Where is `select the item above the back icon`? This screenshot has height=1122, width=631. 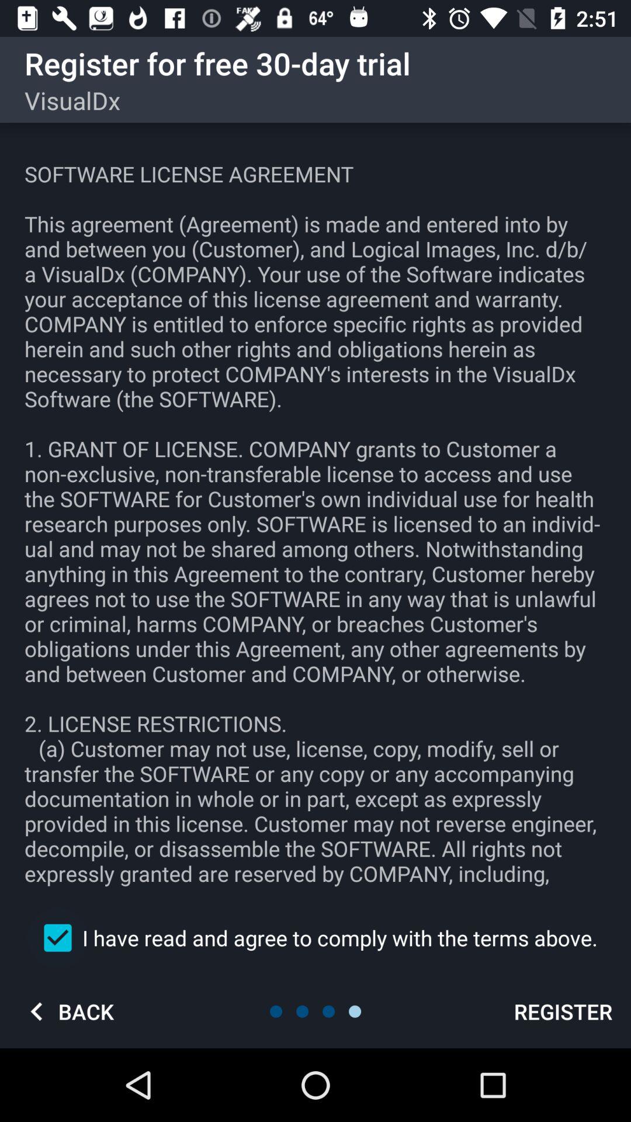 select the item above the back icon is located at coordinates (315, 937).